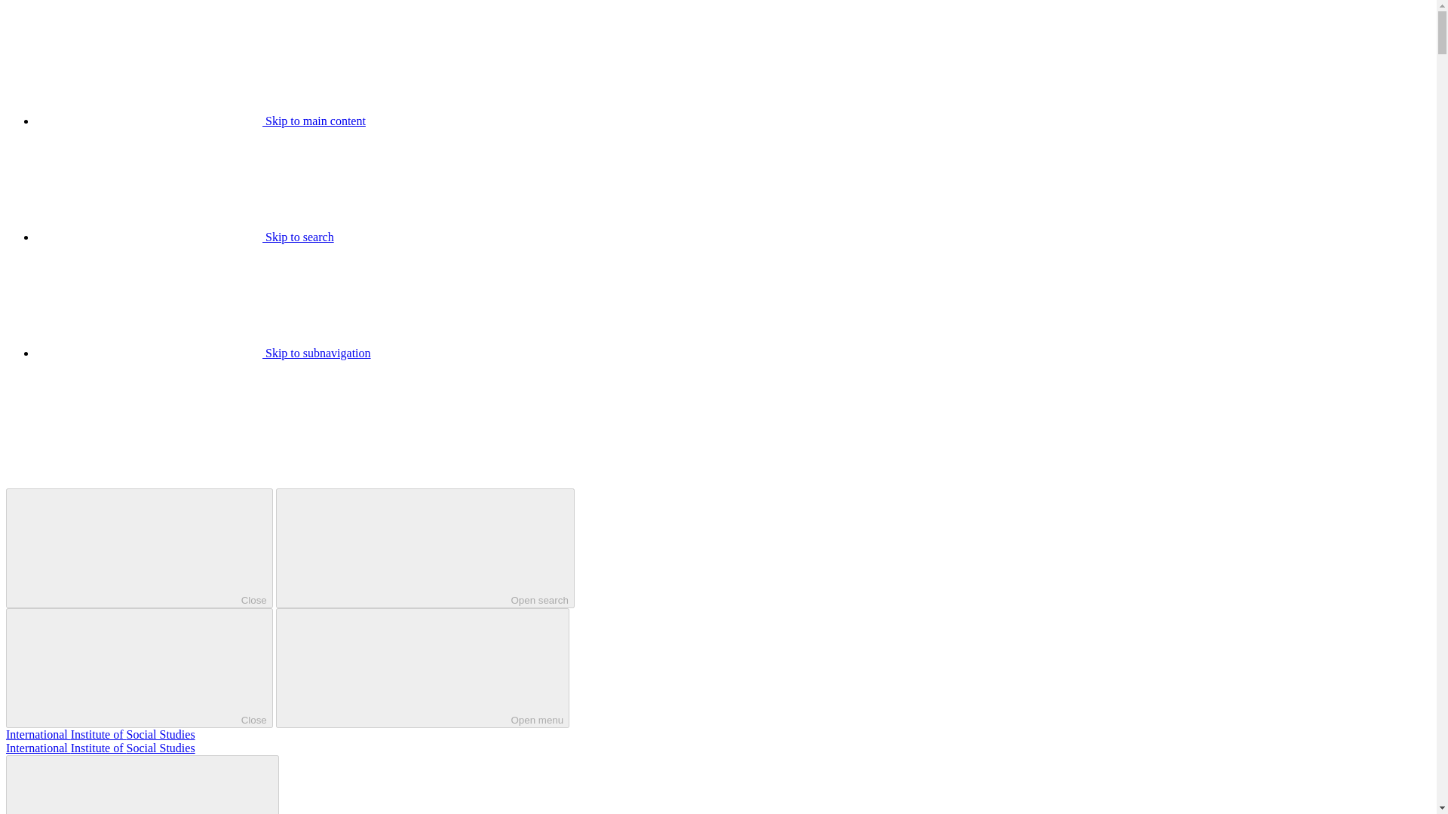  I want to click on Open search, so click(425, 548).